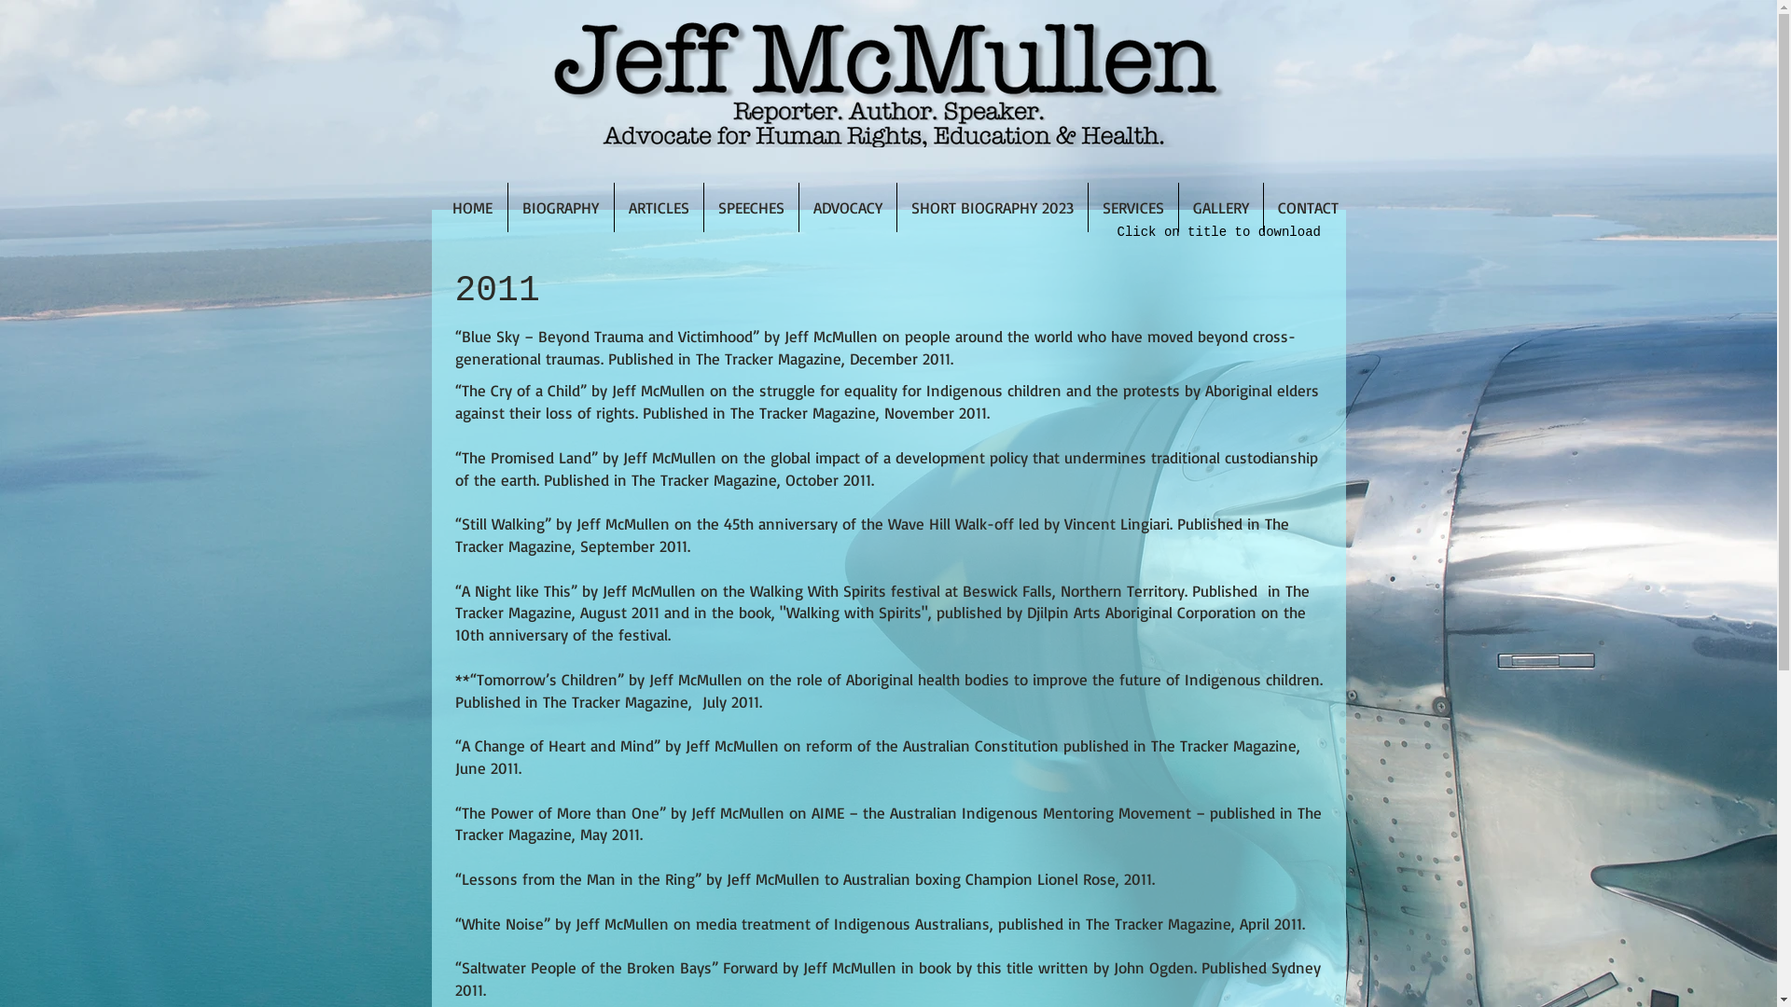  Describe the element at coordinates (659, 207) in the screenshot. I see `ARTICLES` at that location.